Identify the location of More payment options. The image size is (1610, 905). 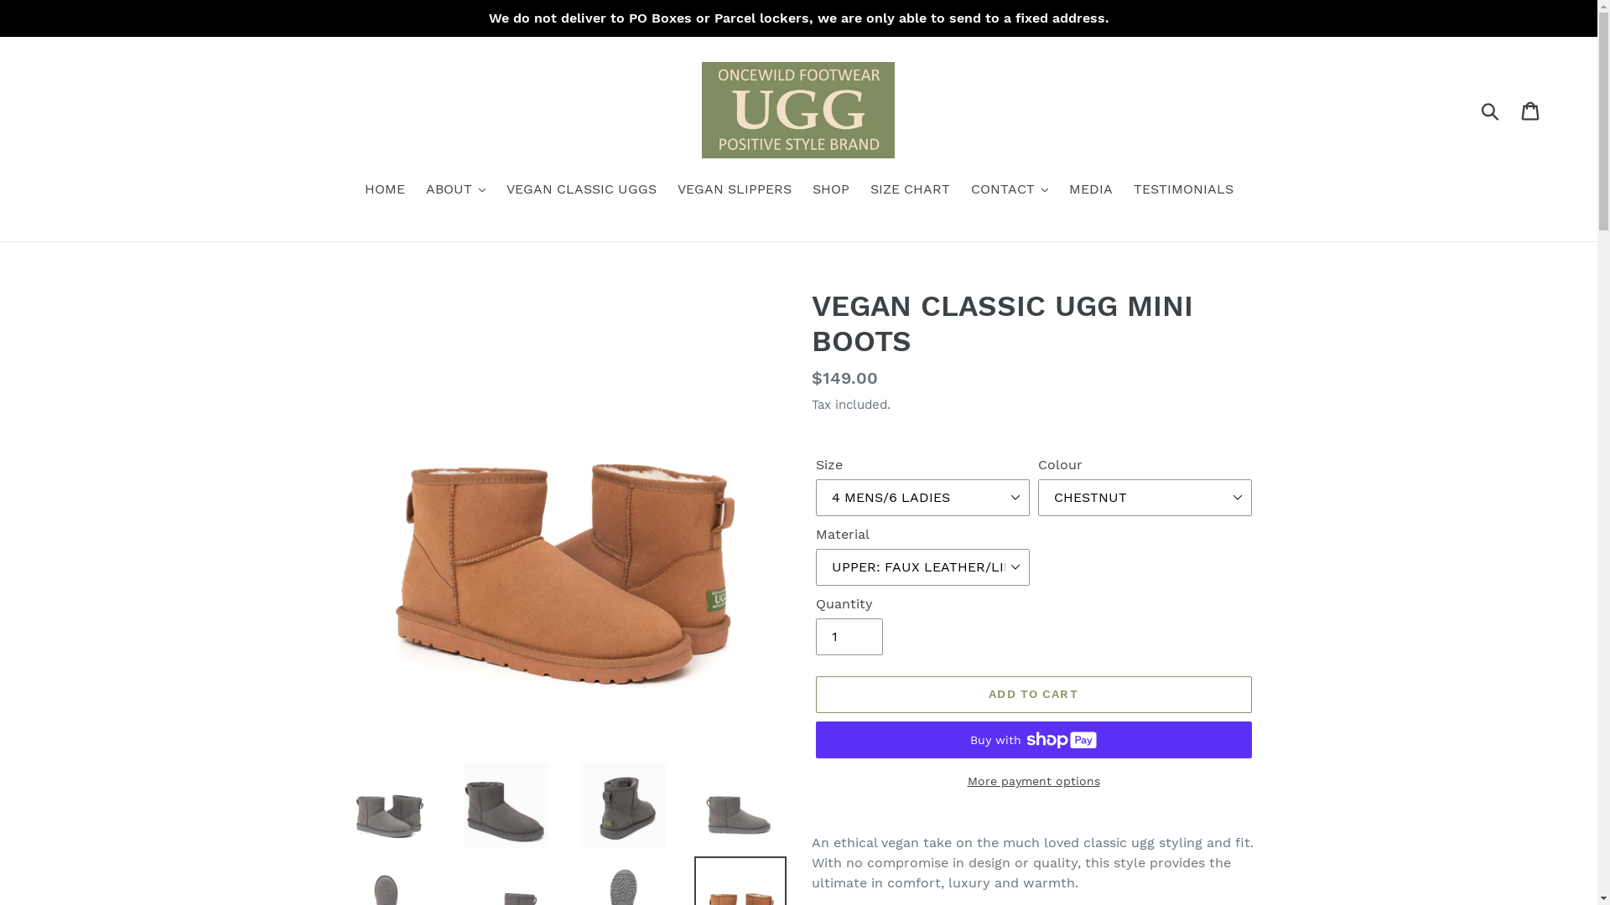
(1033, 781).